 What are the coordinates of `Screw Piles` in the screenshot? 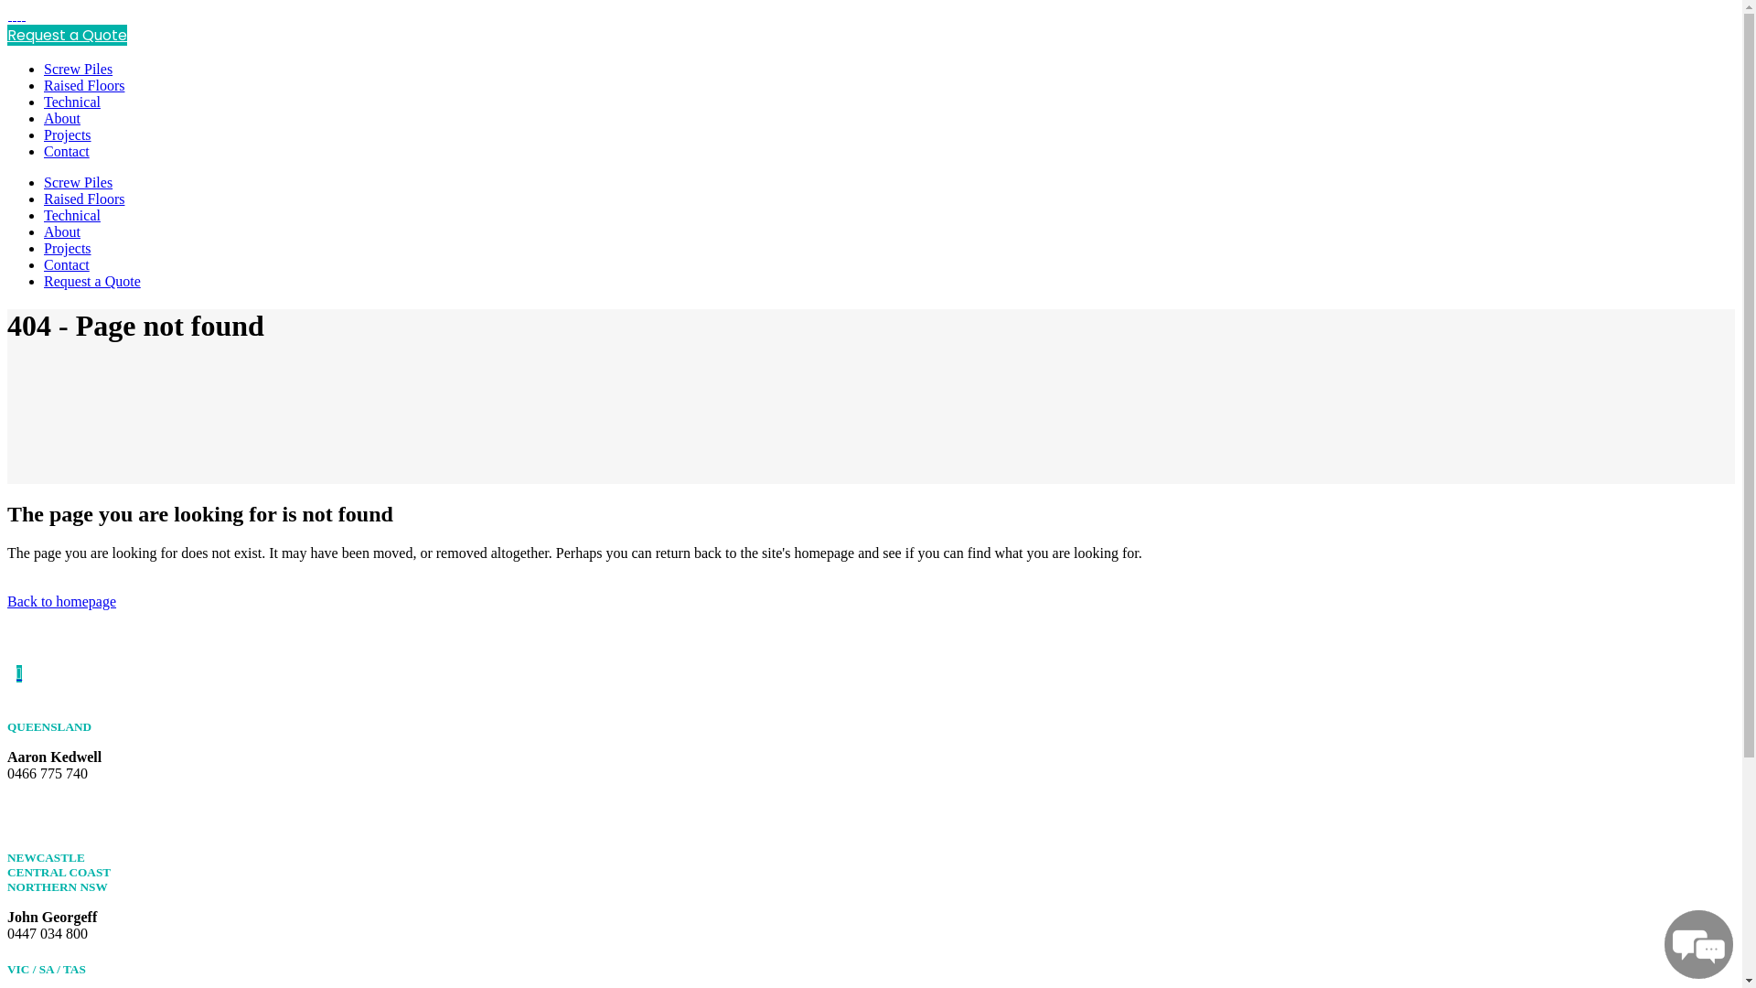 It's located at (78, 70).